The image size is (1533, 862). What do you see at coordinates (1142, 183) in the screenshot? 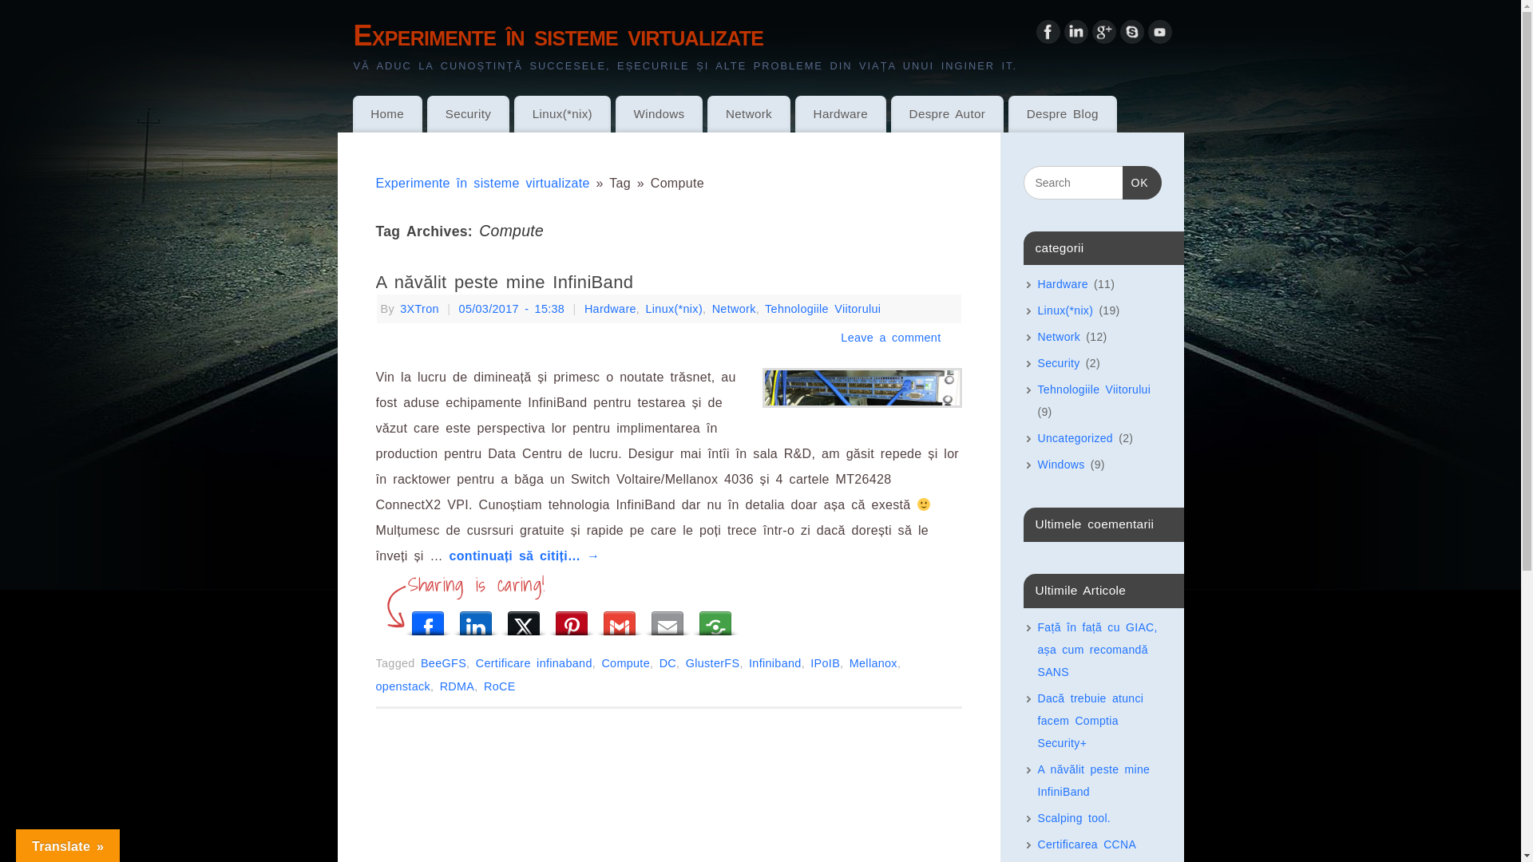
I see `OK` at bounding box center [1142, 183].